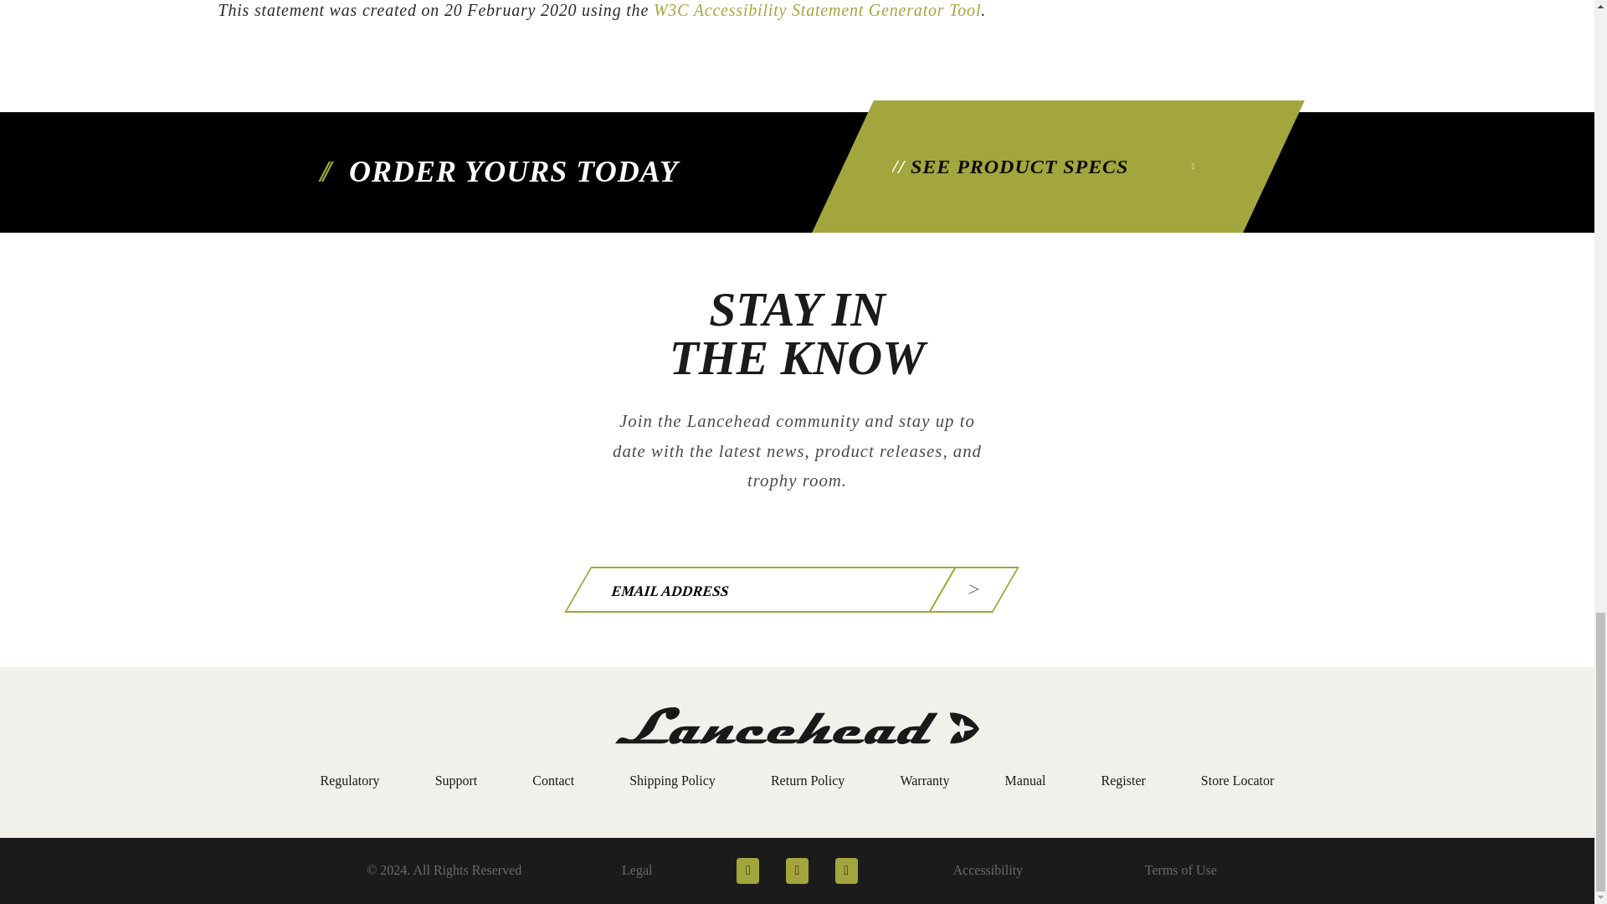 This screenshot has width=1607, height=904. I want to click on Legal, so click(637, 871).